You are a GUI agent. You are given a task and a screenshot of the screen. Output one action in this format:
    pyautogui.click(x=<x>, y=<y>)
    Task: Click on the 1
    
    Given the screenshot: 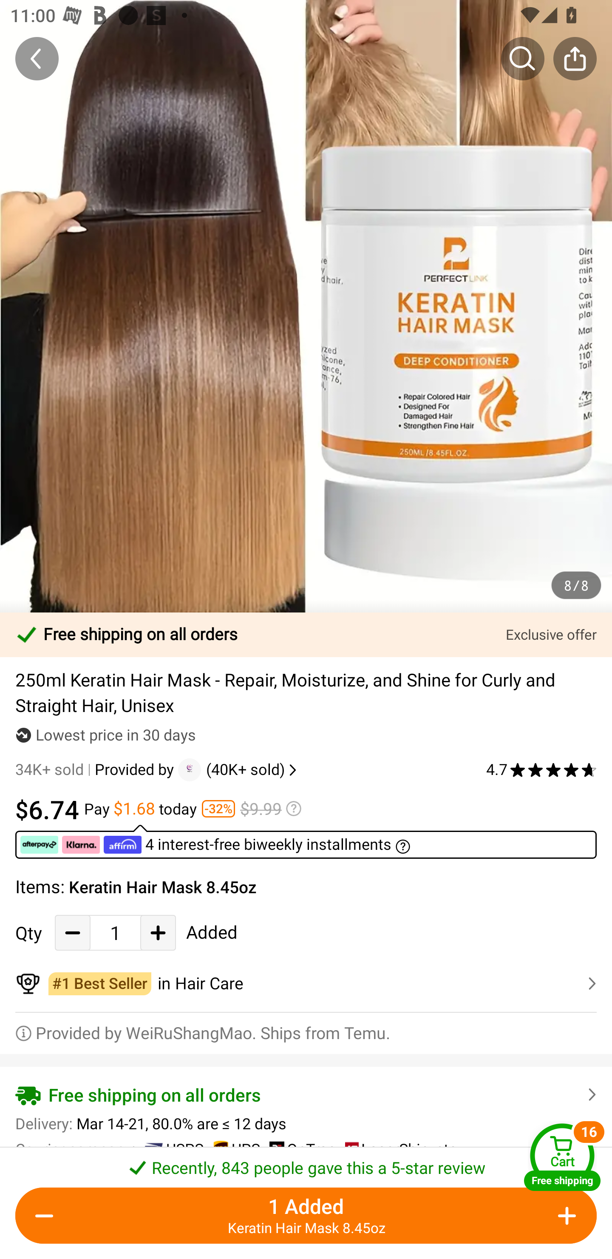 What is the action you would take?
    pyautogui.click(x=115, y=932)
    